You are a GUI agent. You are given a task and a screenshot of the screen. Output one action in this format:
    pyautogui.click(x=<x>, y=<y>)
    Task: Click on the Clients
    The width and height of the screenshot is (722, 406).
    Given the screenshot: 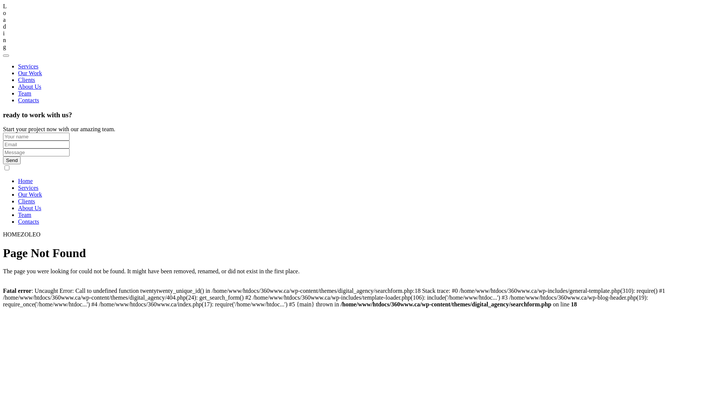 What is the action you would take?
    pyautogui.click(x=26, y=201)
    